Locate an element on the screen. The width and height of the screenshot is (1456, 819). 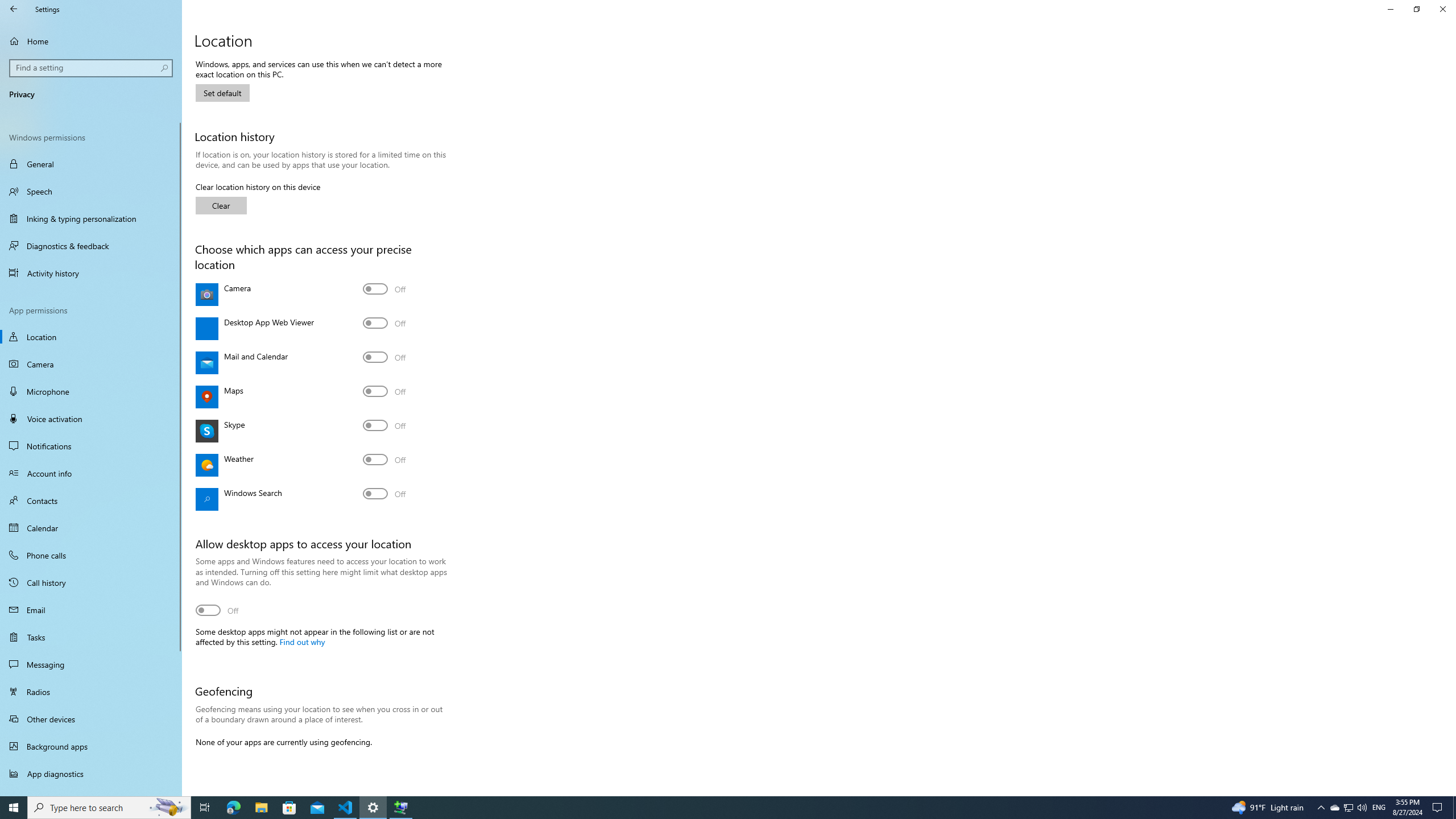
Restore Settings is located at coordinates (1416, 9).